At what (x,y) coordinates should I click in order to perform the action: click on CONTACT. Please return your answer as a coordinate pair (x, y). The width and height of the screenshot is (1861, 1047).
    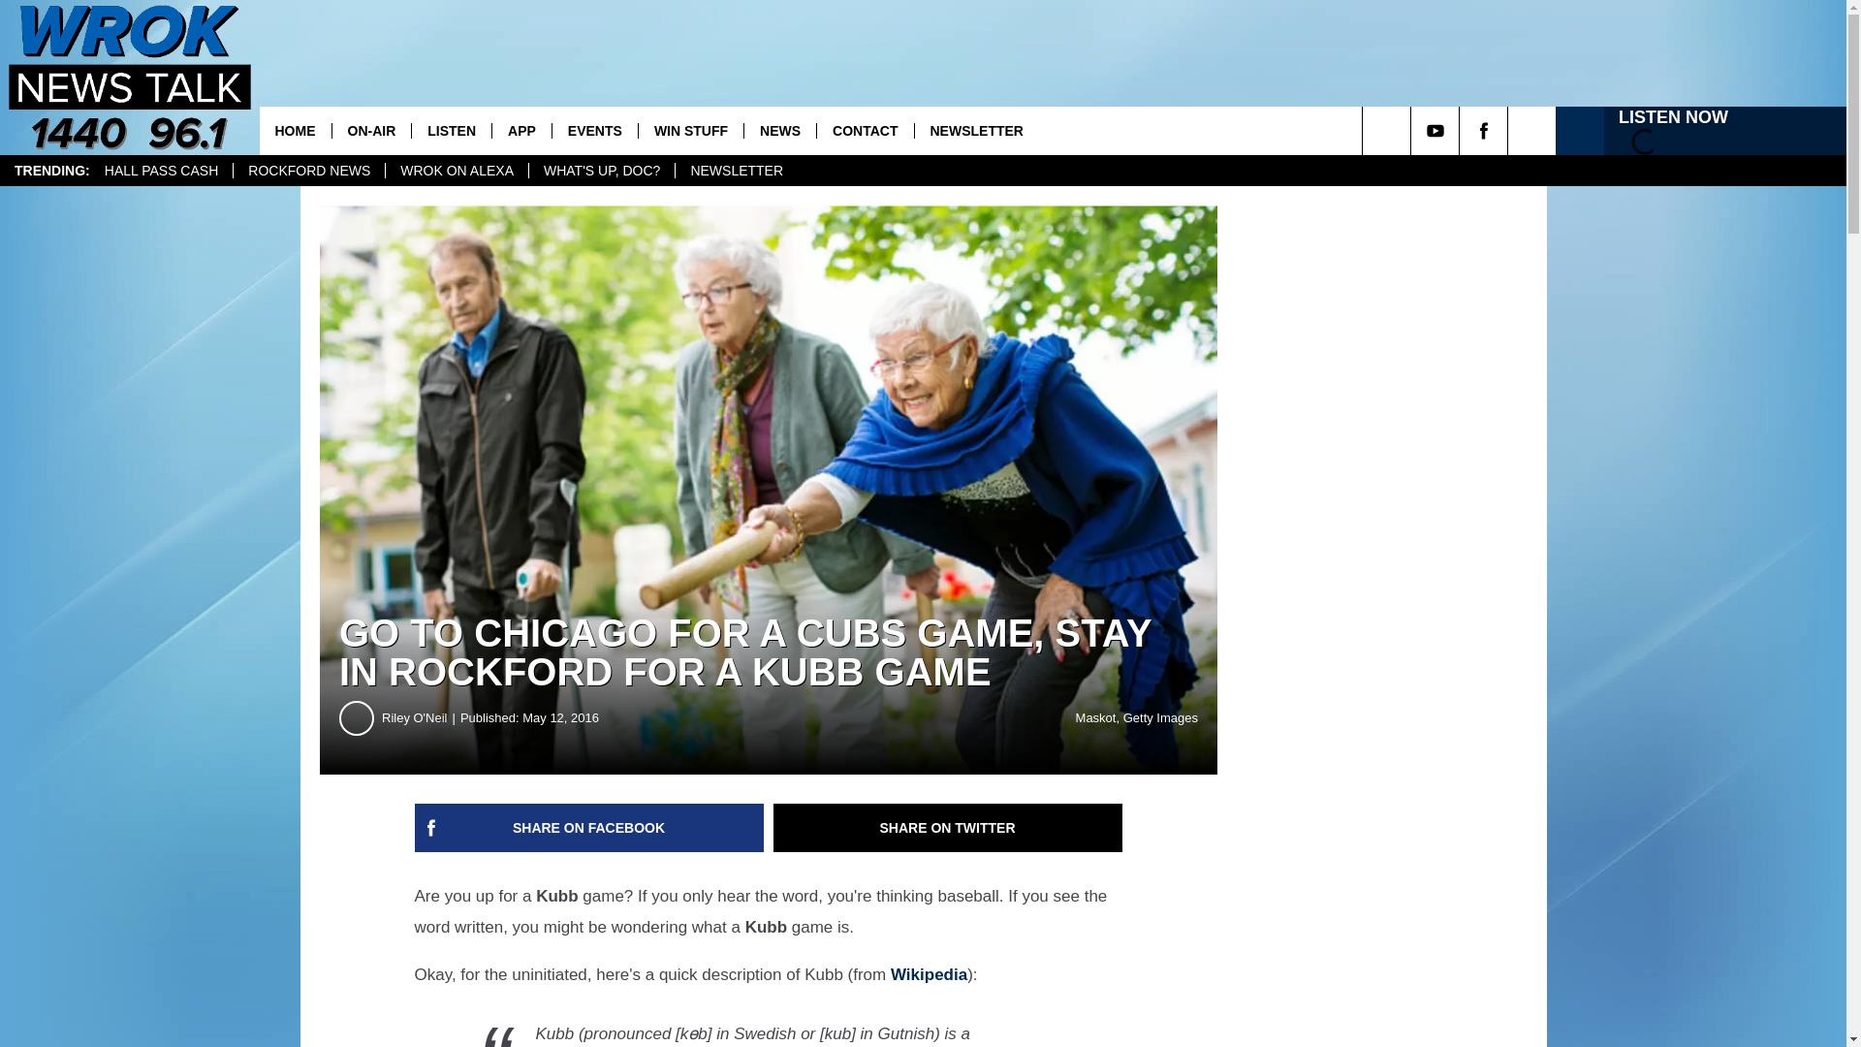
    Looking at the image, I should click on (865, 130).